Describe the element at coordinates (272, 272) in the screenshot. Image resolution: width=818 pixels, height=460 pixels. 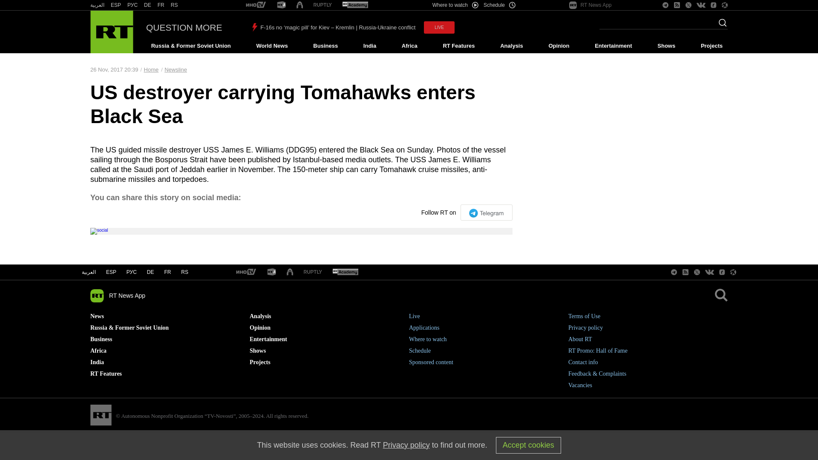
I see `RT ` at that location.